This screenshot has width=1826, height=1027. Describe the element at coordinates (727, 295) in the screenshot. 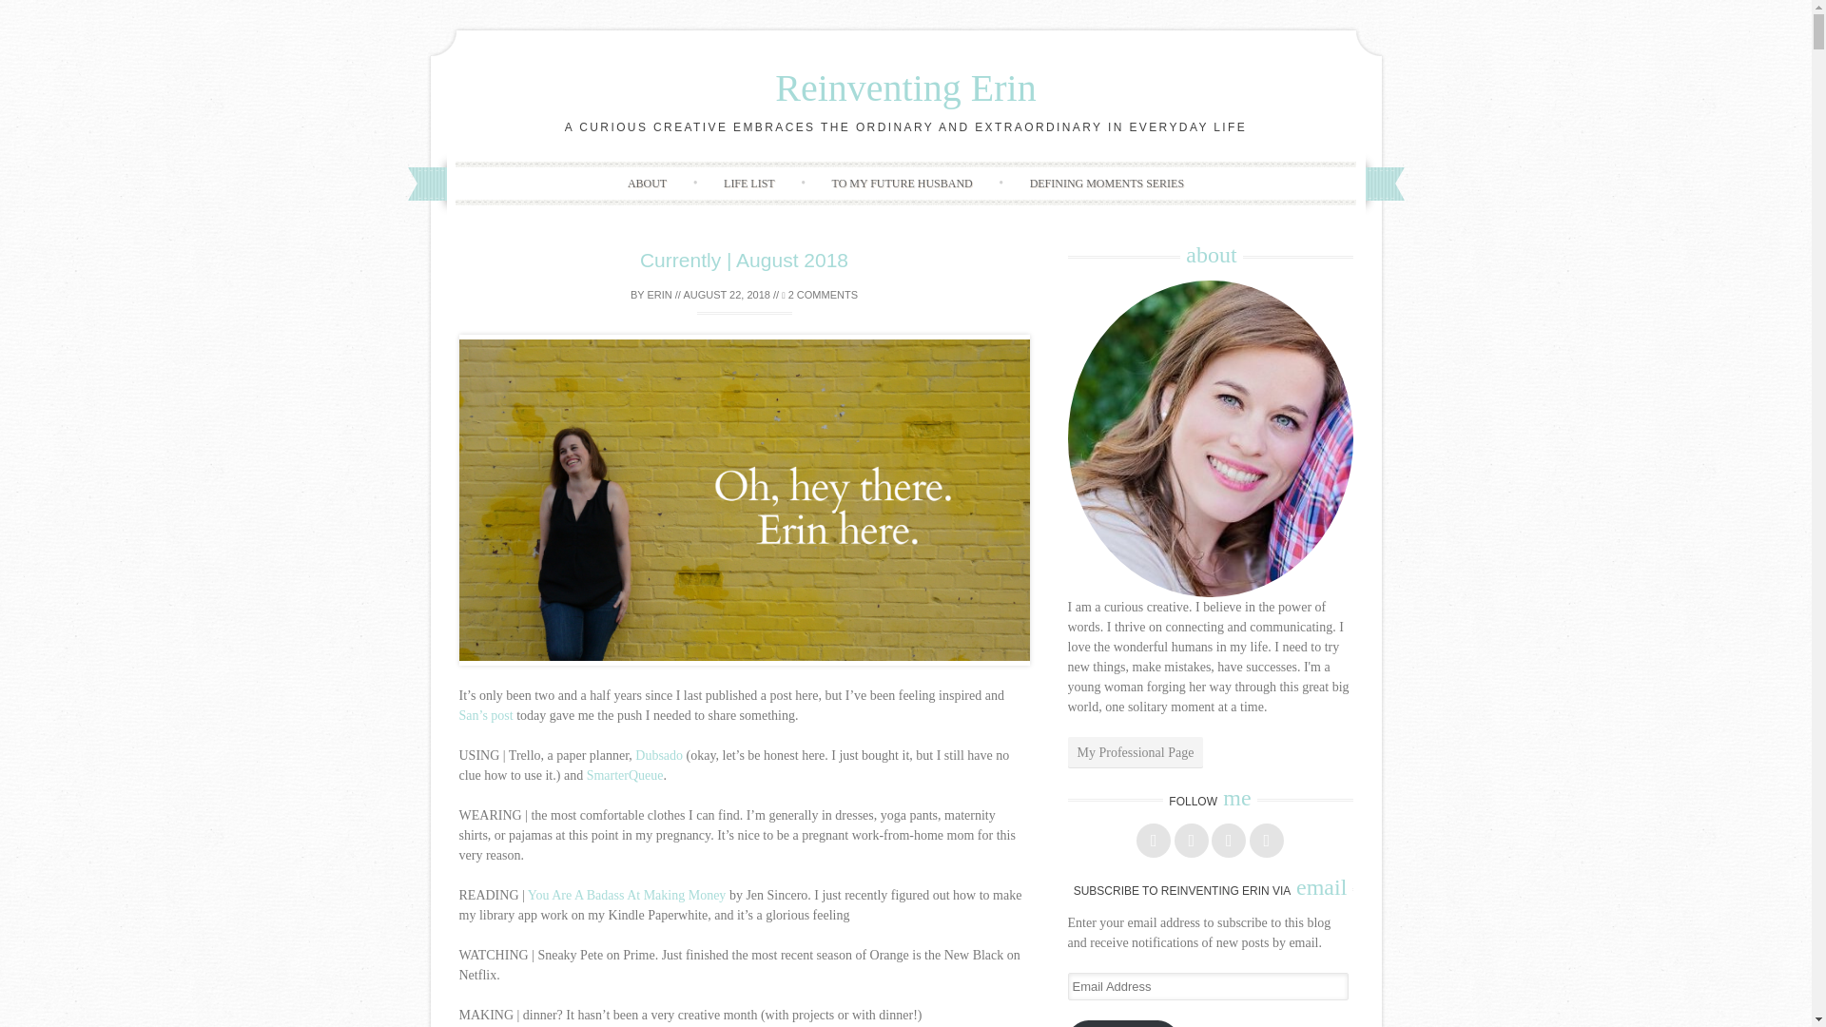

I see `1:50 pm` at that location.